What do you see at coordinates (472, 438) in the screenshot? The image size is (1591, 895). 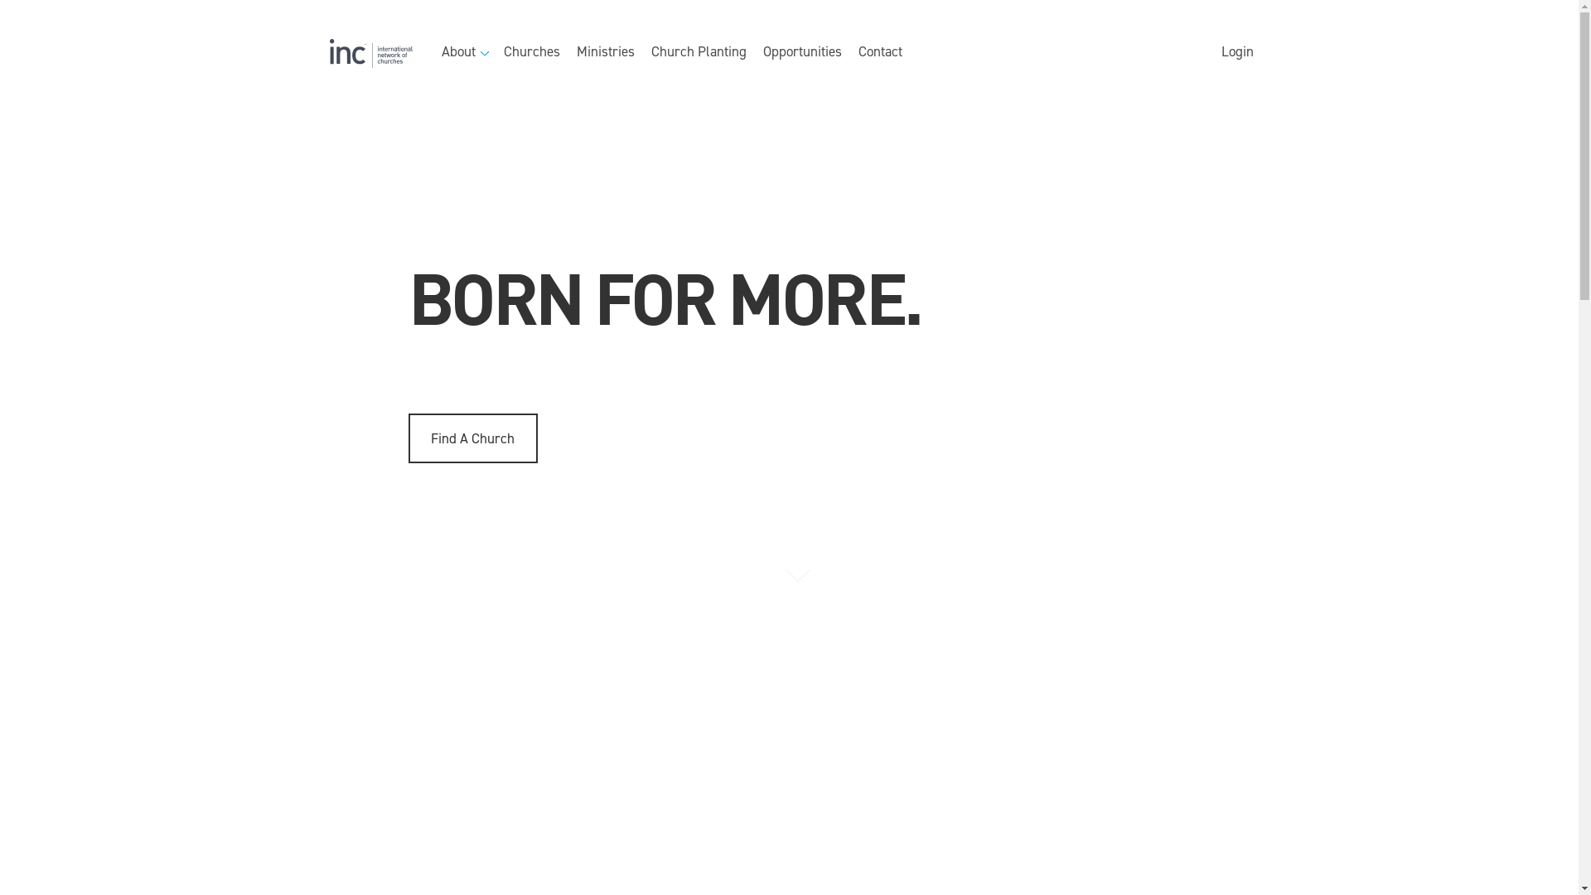 I see `Find A Church` at bounding box center [472, 438].